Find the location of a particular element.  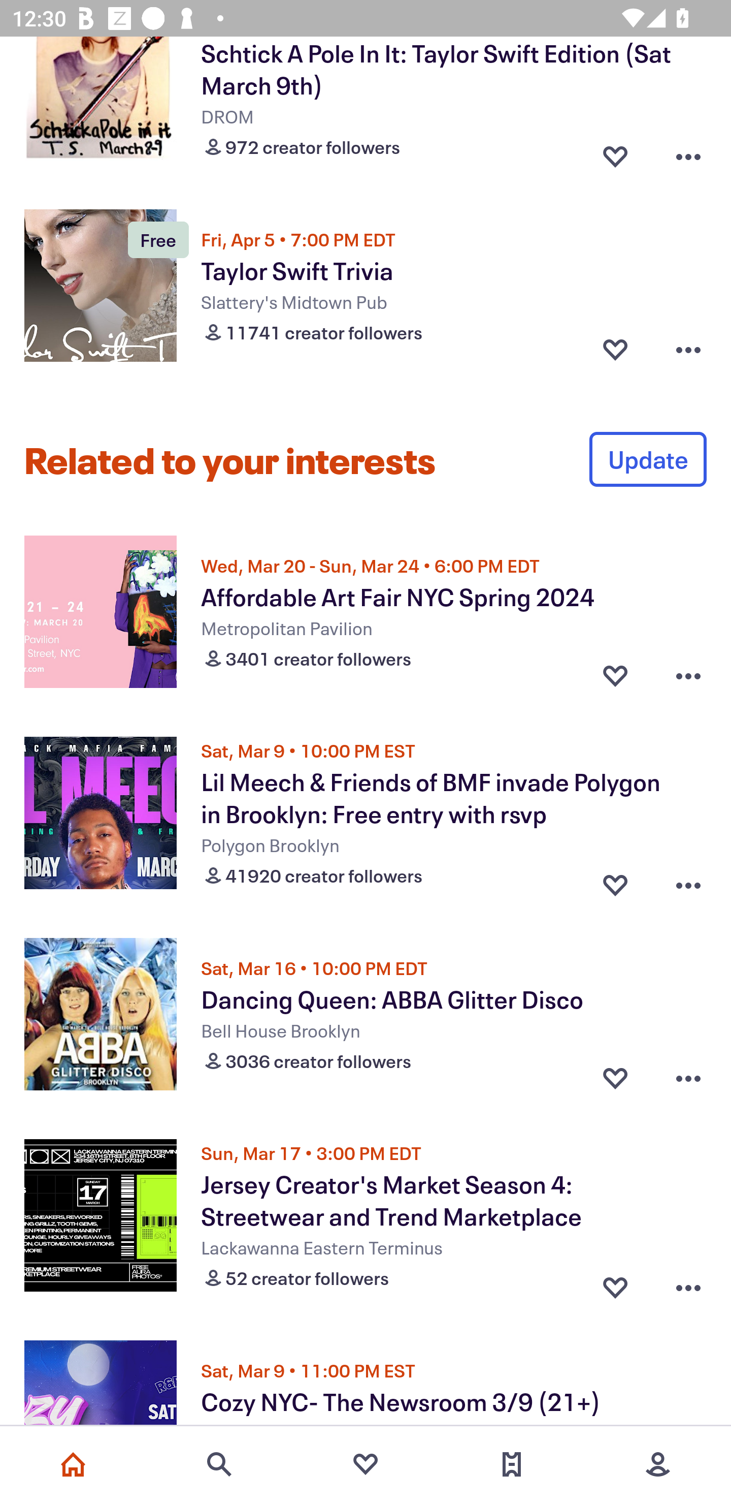

Favorite button is located at coordinates (615, 881).